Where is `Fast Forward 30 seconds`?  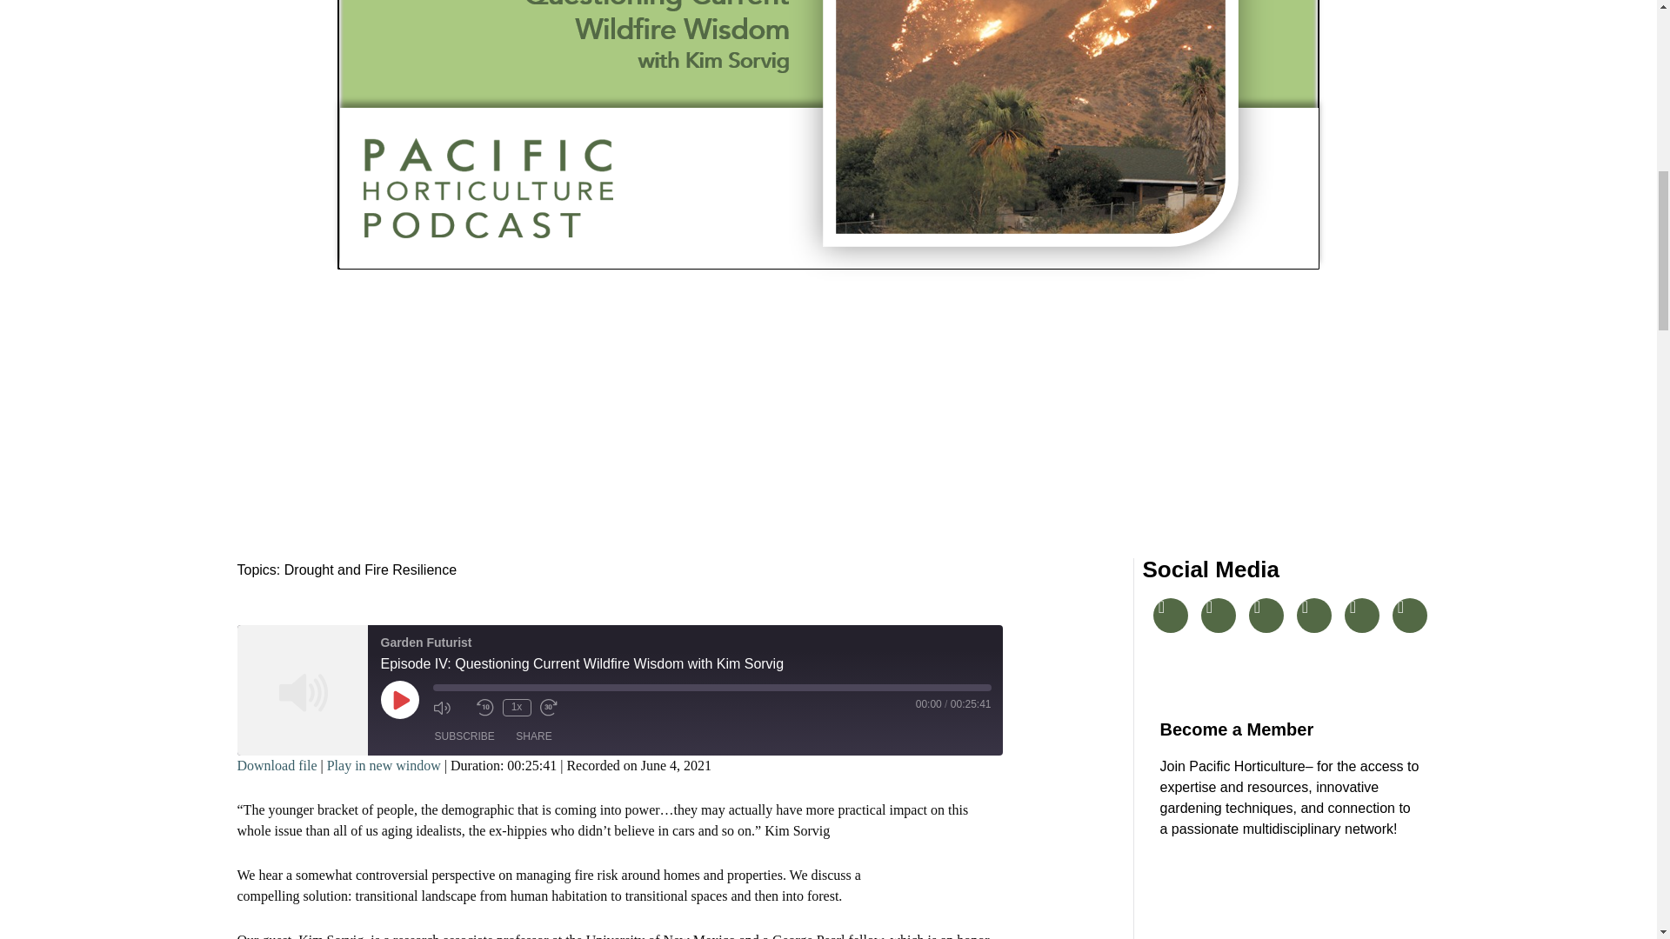
Fast Forward 30 seconds is located at coordinates (557, 708).